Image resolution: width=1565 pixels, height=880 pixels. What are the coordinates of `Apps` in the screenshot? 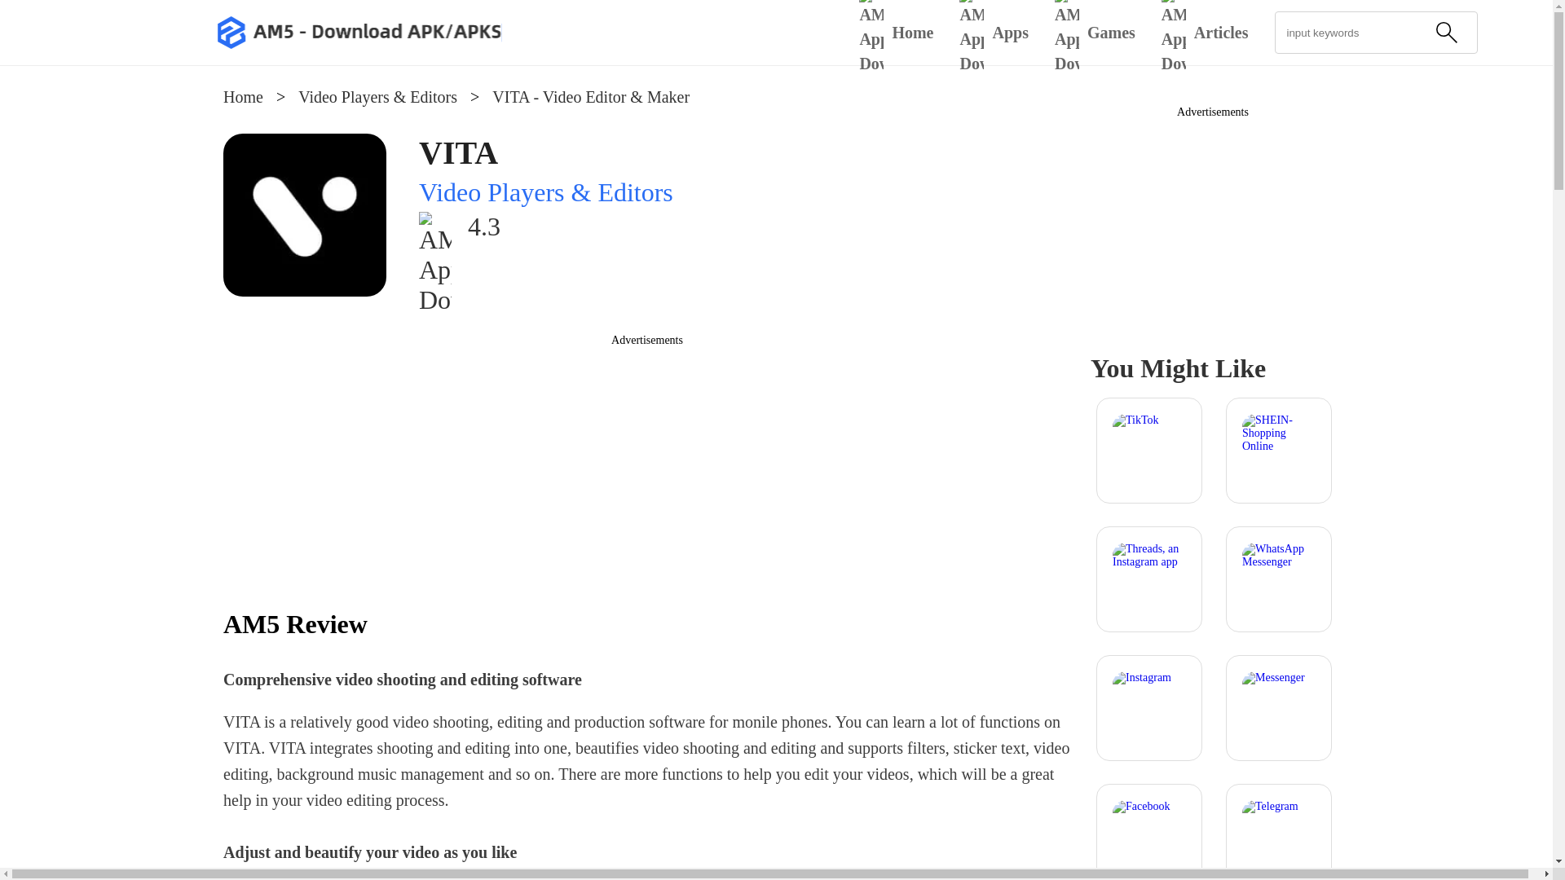 It's located at (993, 33).